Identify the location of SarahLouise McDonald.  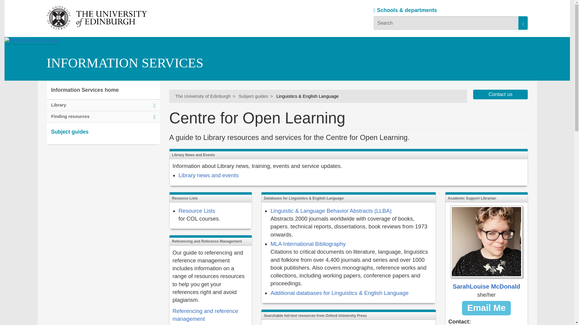
(486, 248).